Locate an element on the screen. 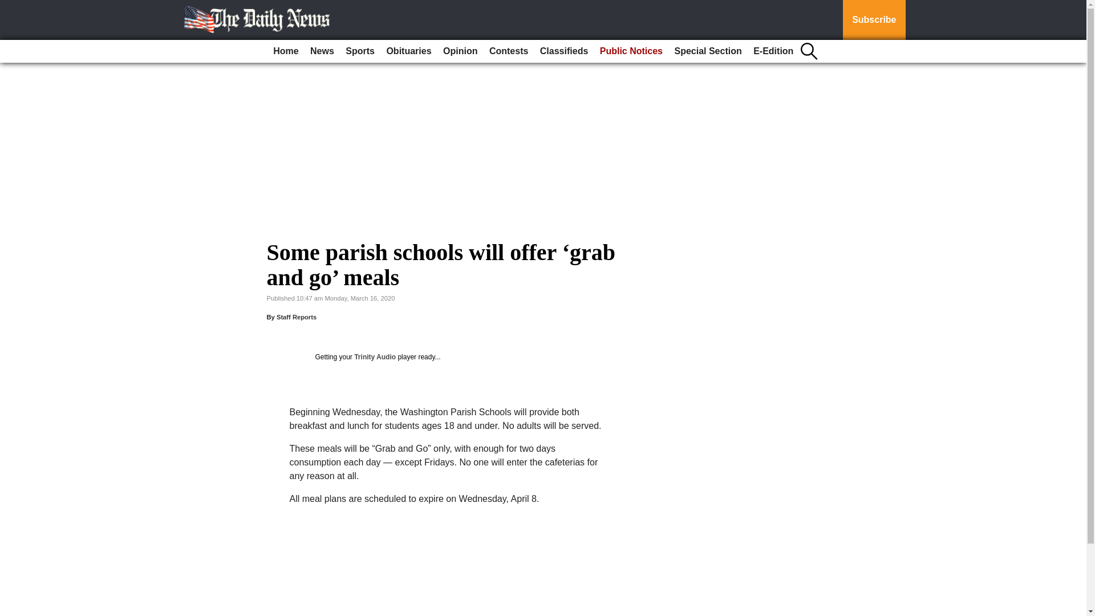 Image resolution: width=1095 pixels, height=616 pixels. Staff Reports is located at coordinates (297, 317).